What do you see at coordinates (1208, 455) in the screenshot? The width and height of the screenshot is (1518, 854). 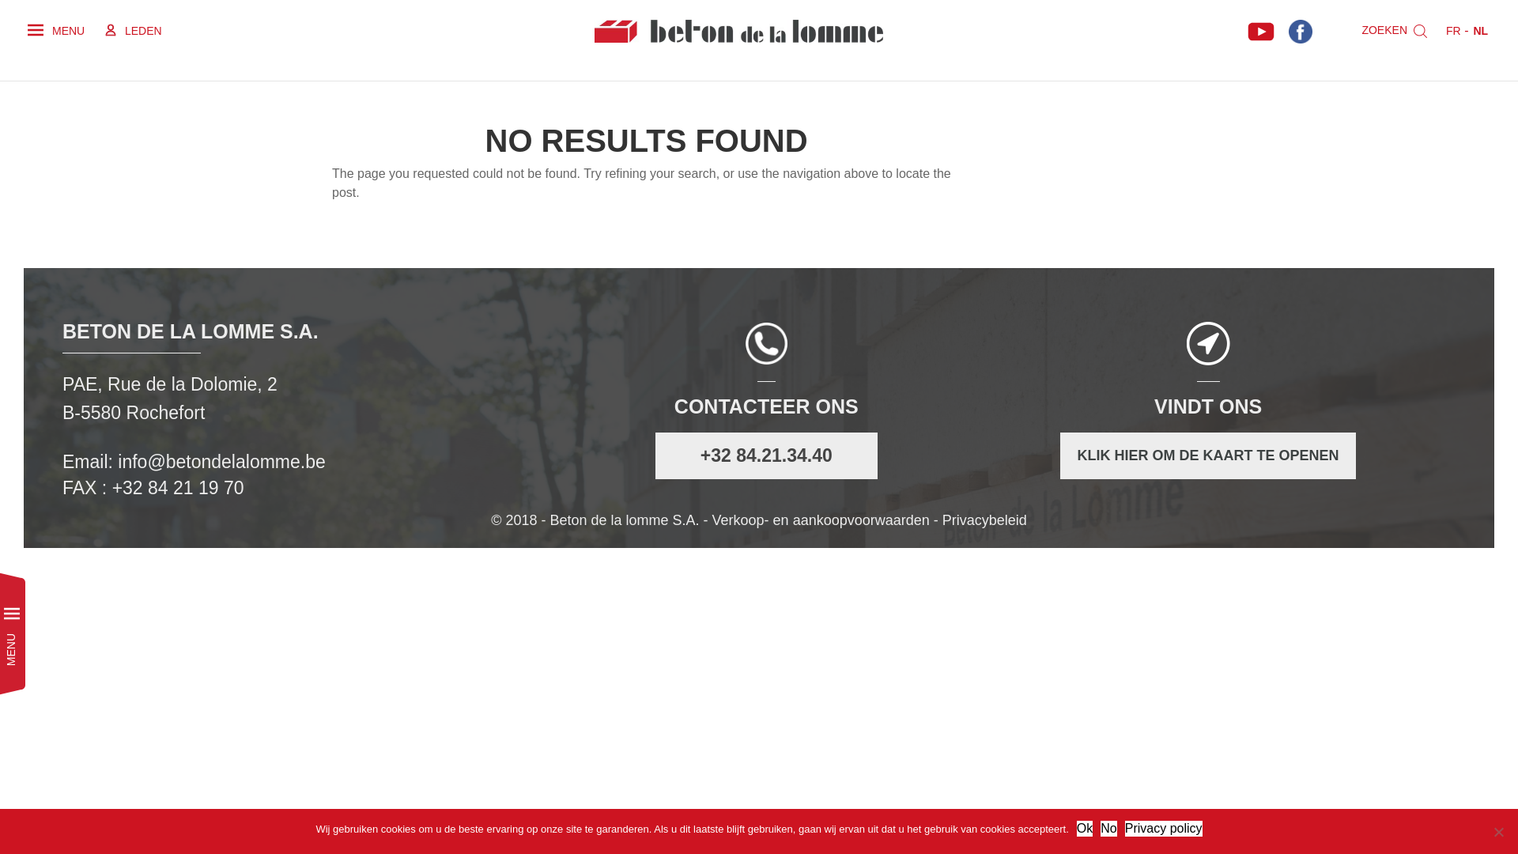 I see `KLIK HIER OM DE KAART TE OPENEN` at bounding box center [1208, 455].